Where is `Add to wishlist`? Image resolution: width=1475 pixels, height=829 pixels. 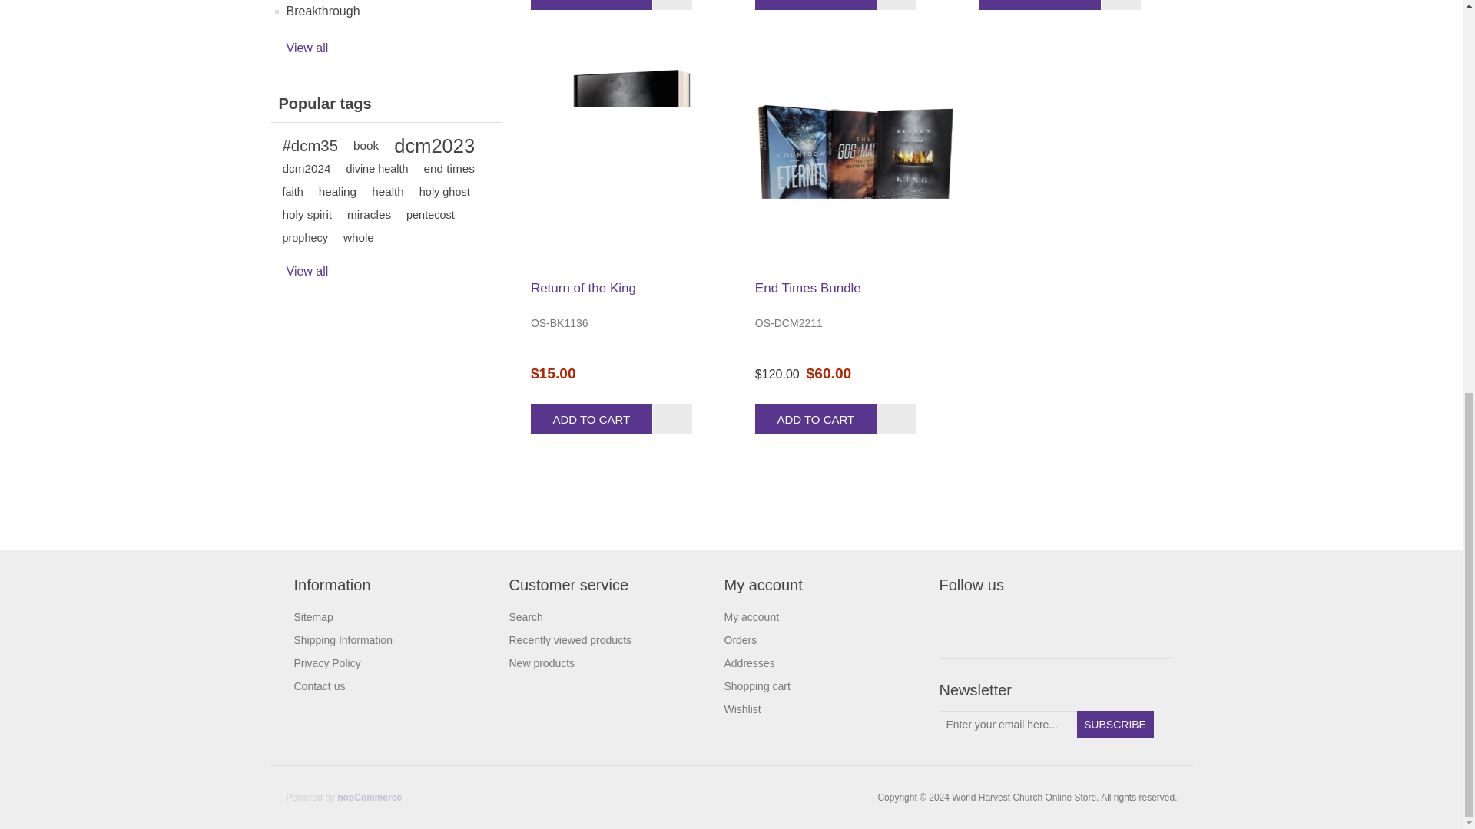
Add to wishlist is located at coordinates (1121, 5).